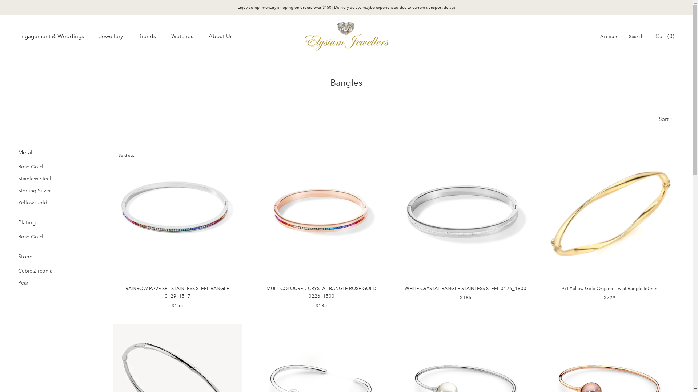 The width and height of the screenshot is (698, 392). What do you see at coordinates (55, 167) in the screenshot?
I see `Rose Gold` at bounding box center [55, 167].